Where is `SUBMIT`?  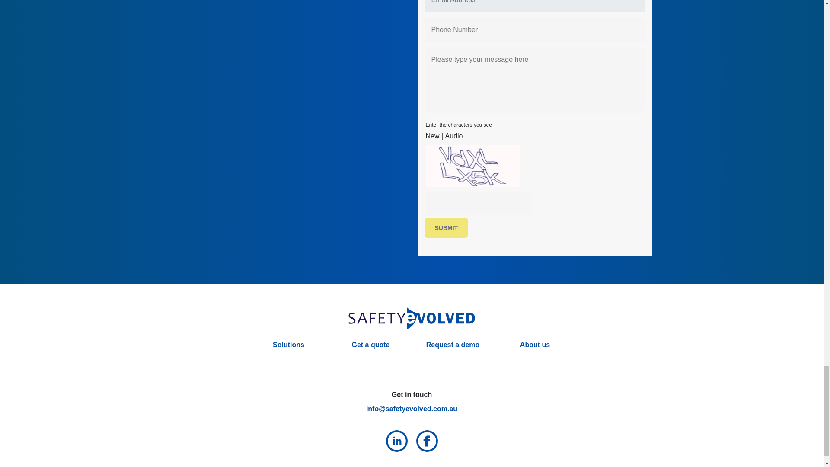
SUBMIT is located at coordinates (446, 227).